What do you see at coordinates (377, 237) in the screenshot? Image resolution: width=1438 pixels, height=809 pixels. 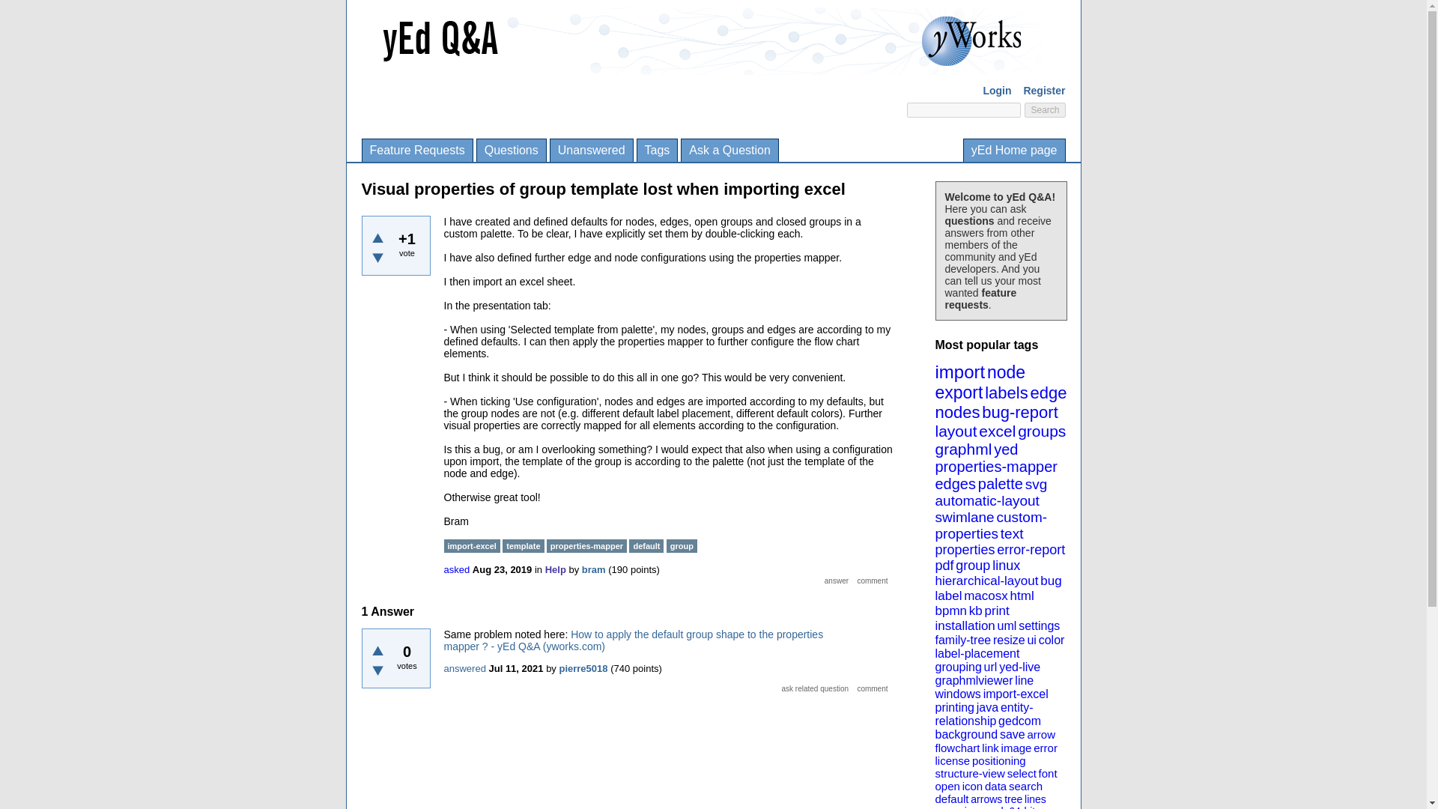 I see `Click to vote up` at bounding box center [377, 237].